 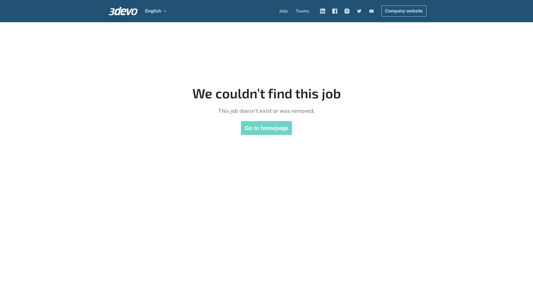 I want to click on twitter, so click(x=359, y=11).